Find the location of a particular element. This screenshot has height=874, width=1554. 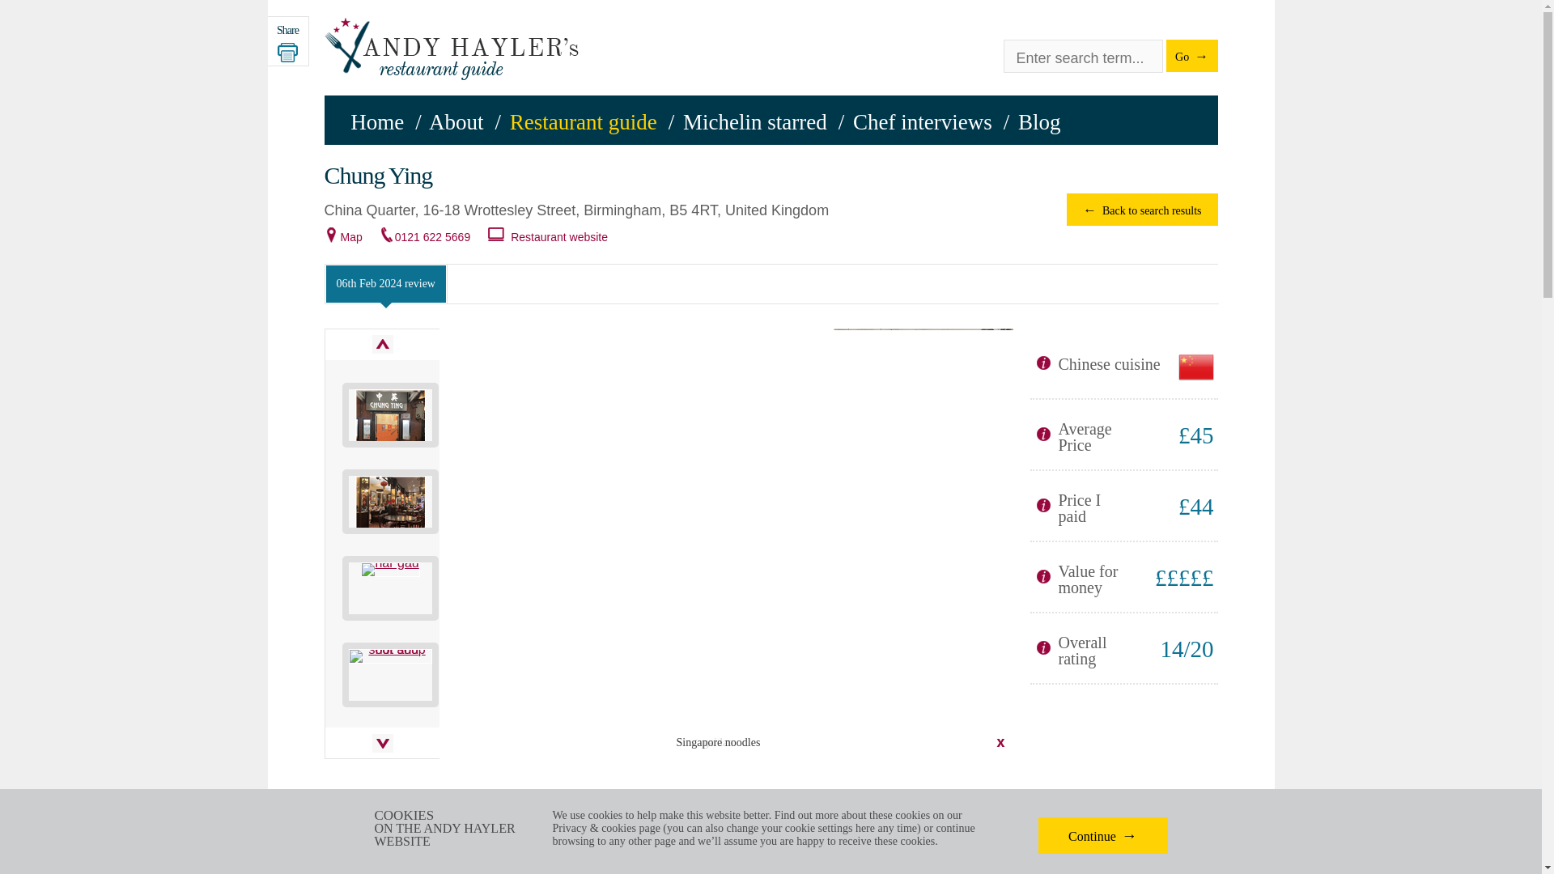

Restaurant website is located at coordinates (558, 237).